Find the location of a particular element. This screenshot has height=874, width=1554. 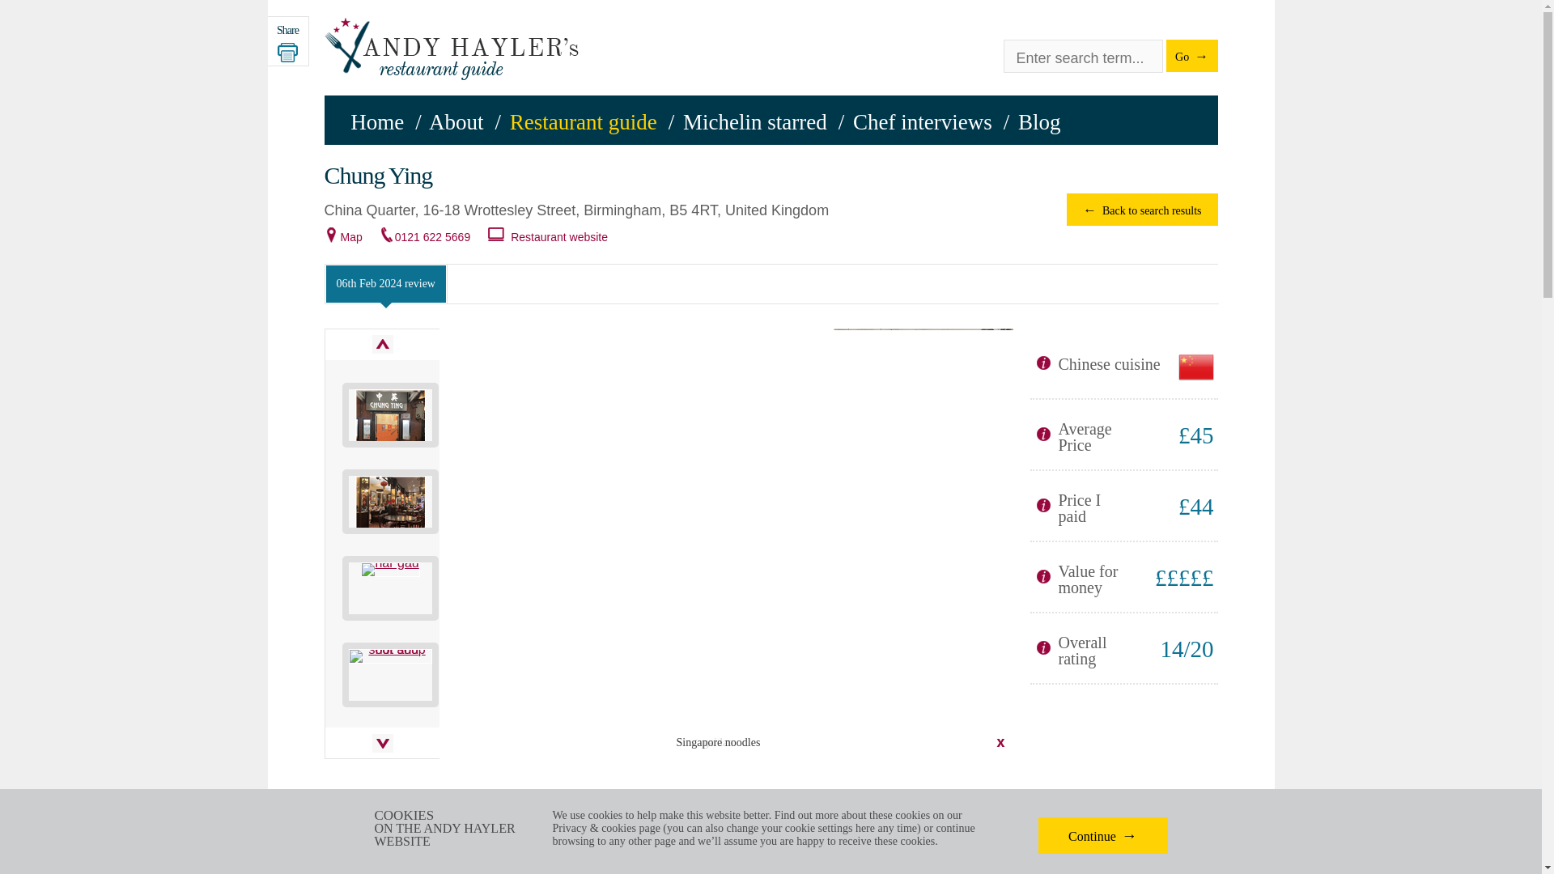

Restaurant website is located at coordinates (558, 237).